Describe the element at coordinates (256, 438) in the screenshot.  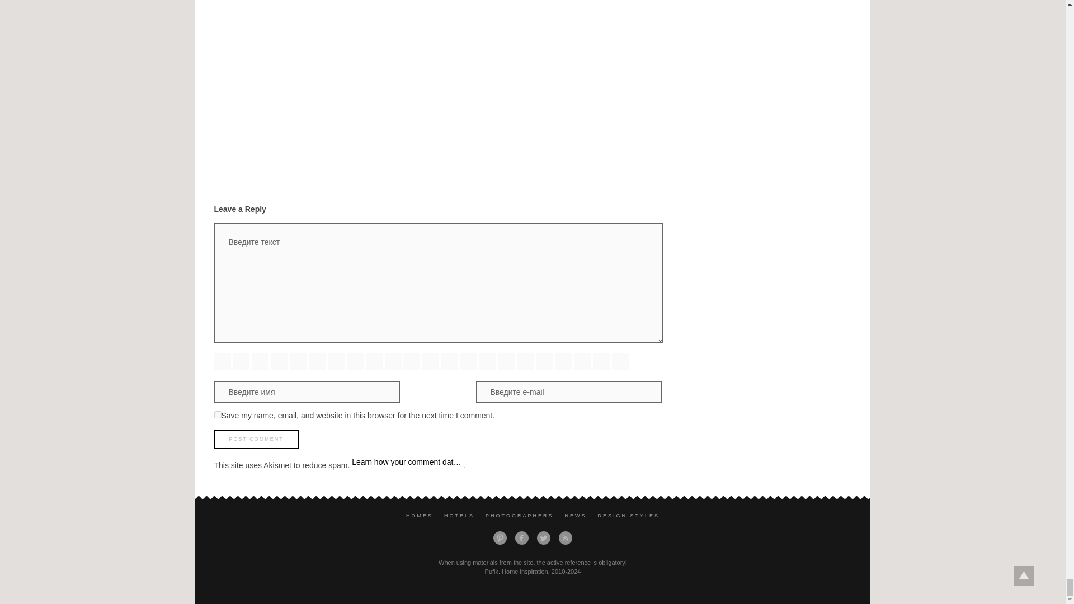
I see `Post Comment` at that location.